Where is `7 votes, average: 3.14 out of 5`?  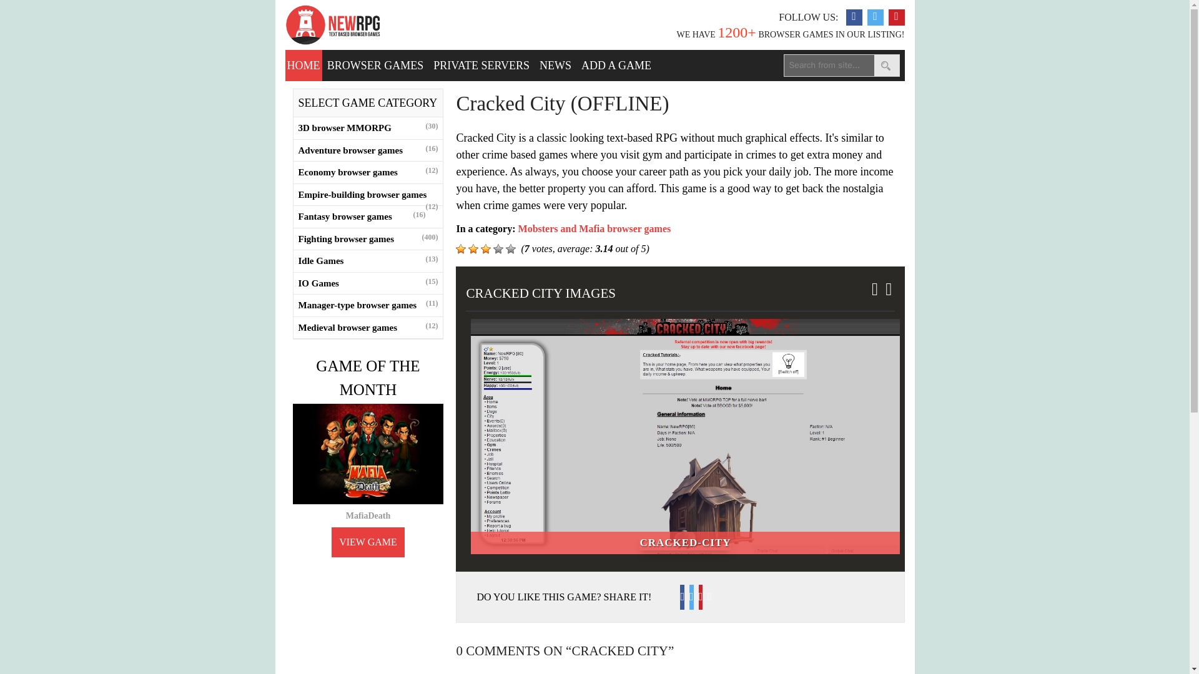
7 votes, average: 3.14 out of 5 is located at coordinates (473, 248).